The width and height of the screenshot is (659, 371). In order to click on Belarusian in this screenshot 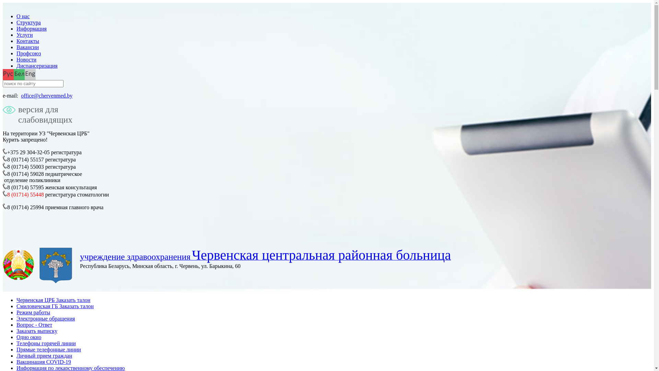, I will do `click(19, 74)`.